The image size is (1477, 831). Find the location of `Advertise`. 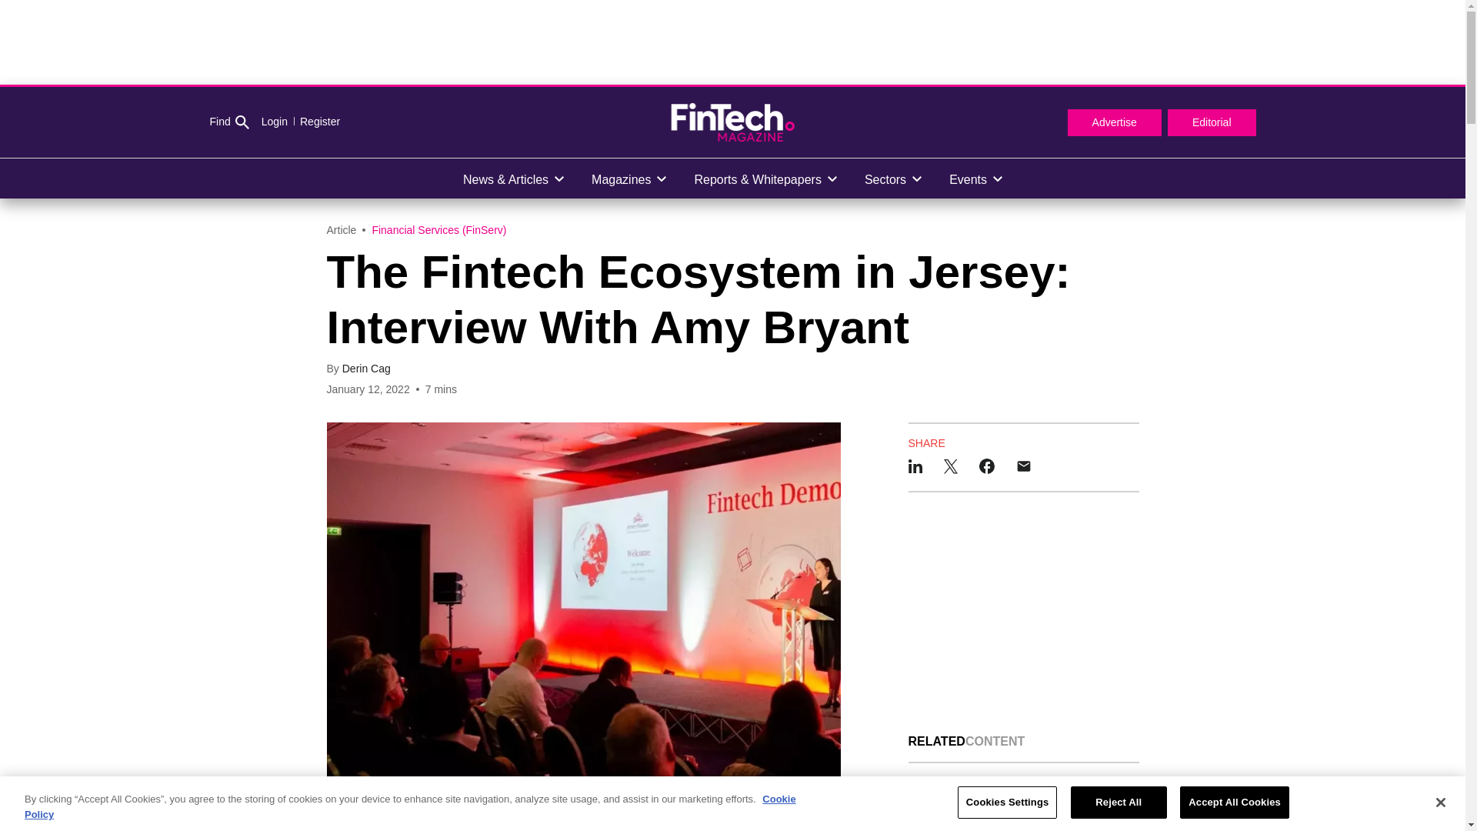

Advertise is located at coordinates (1114, 123).